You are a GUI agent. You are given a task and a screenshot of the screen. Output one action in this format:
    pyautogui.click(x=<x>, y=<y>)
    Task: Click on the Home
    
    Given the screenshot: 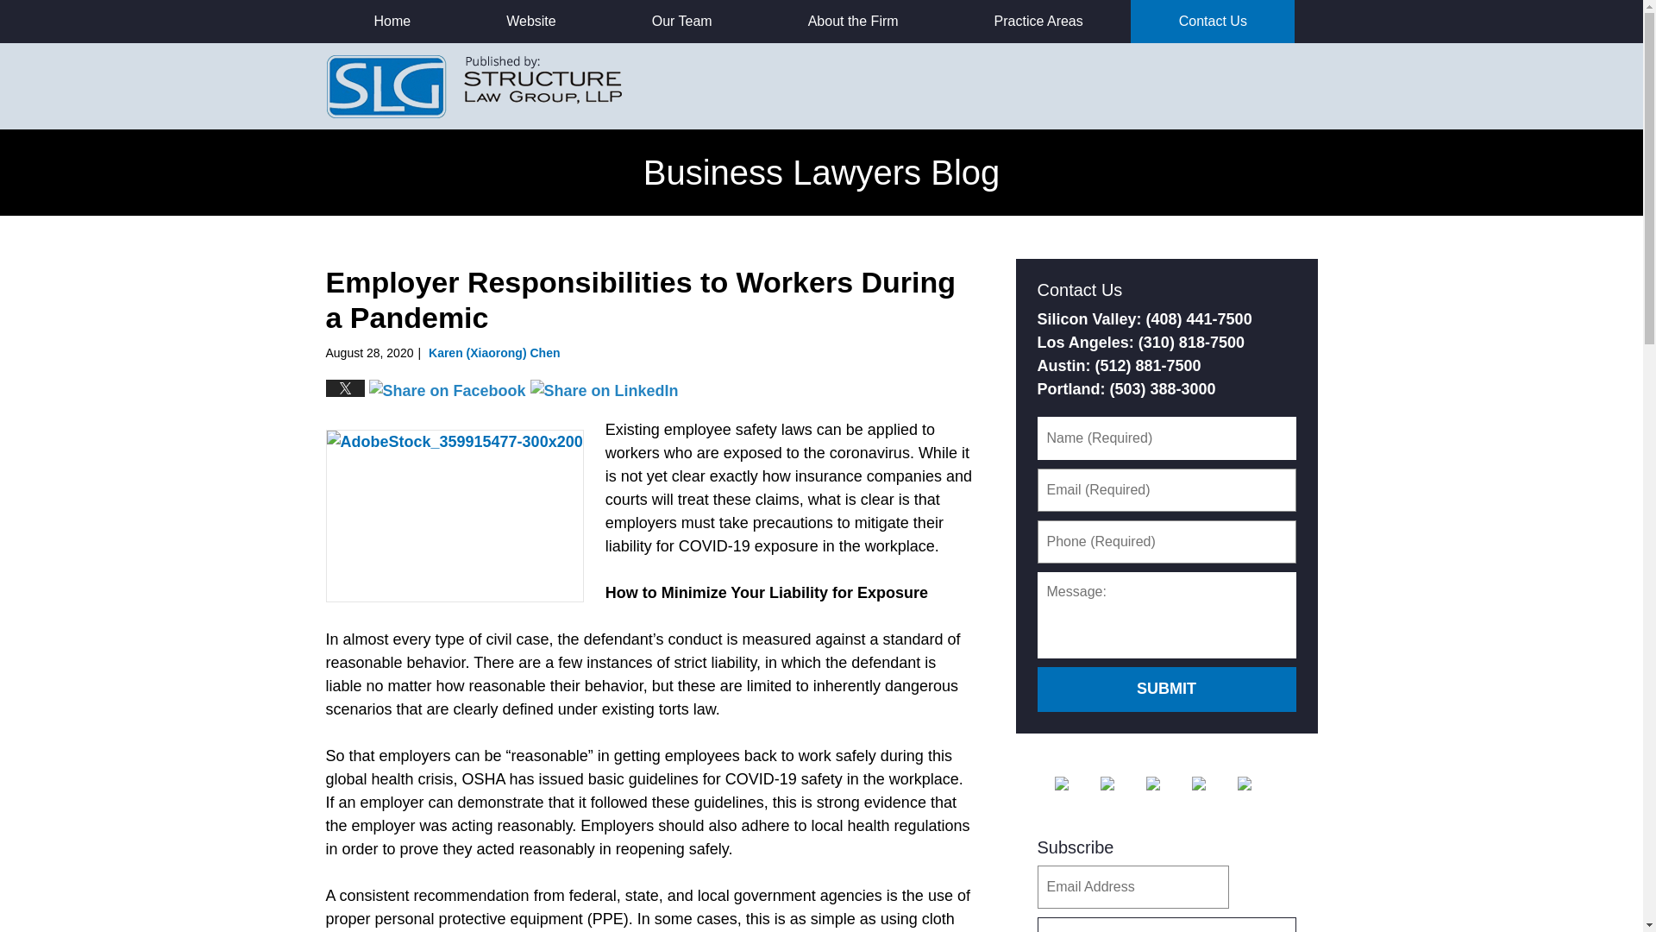 What is the action you would take?
    pyautogui.click(x=392, y=21)
    